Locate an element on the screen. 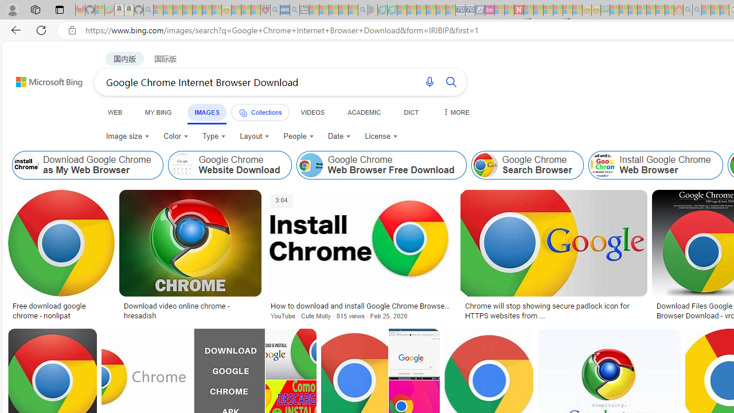 The width and height of the screenshot is (734, 413). Terms of Use Agreement - Sleeping is located at coordinates (382, 10).